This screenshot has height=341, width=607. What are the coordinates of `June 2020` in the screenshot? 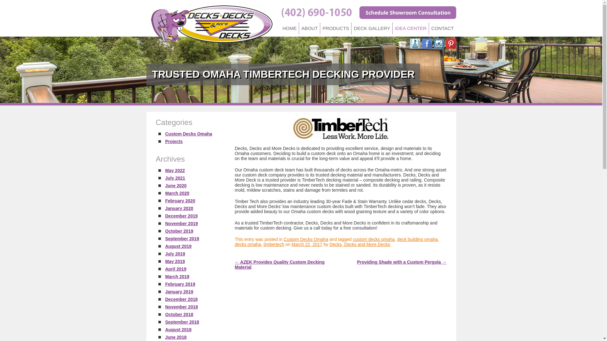 It's located at (176, 186).